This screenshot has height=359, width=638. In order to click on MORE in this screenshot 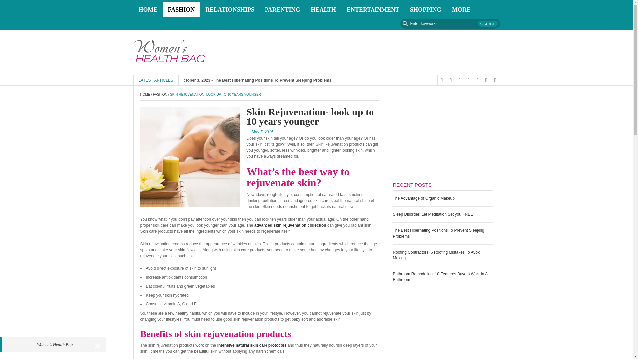, I will do `click(461, 9)`.